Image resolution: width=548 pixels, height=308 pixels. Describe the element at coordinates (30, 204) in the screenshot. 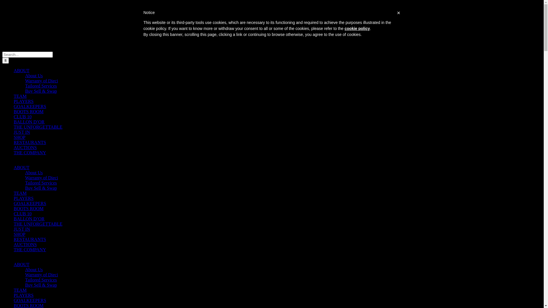

I see `GOALKEEPERS` at that location.